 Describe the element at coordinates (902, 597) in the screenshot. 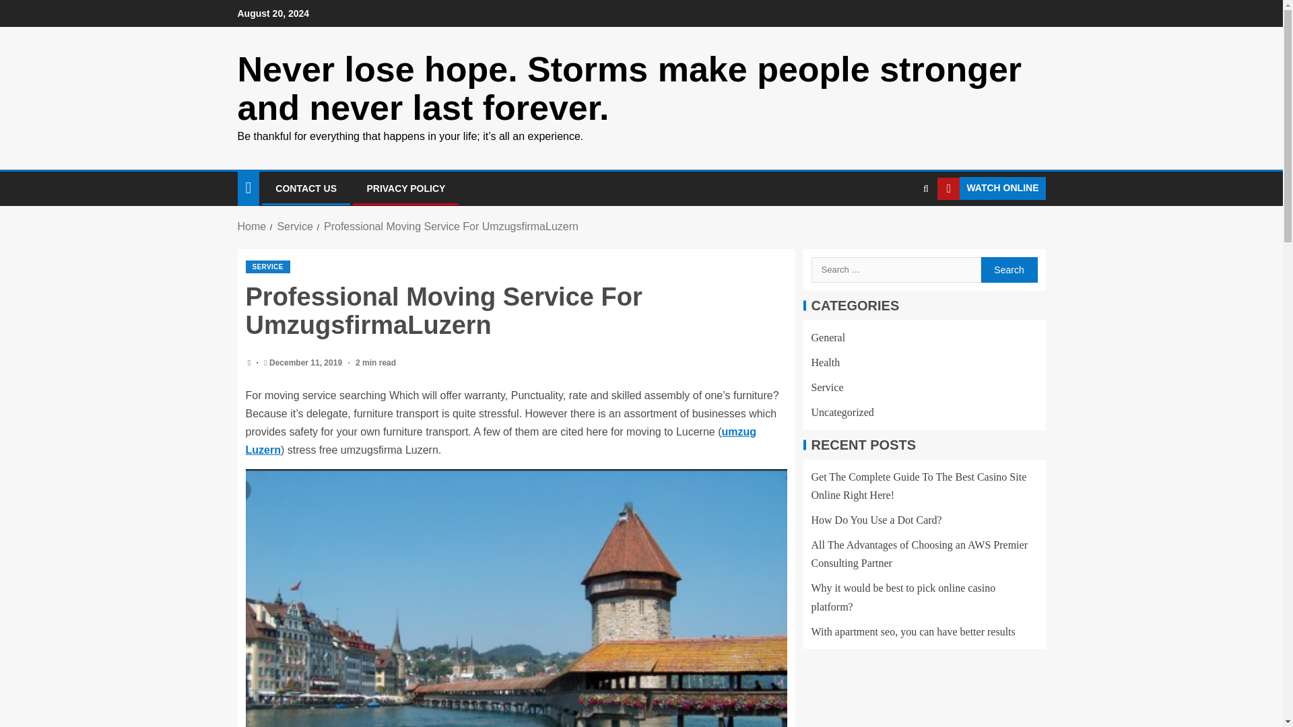

I see `Why it would be best to pick online casino platform?` at that location.